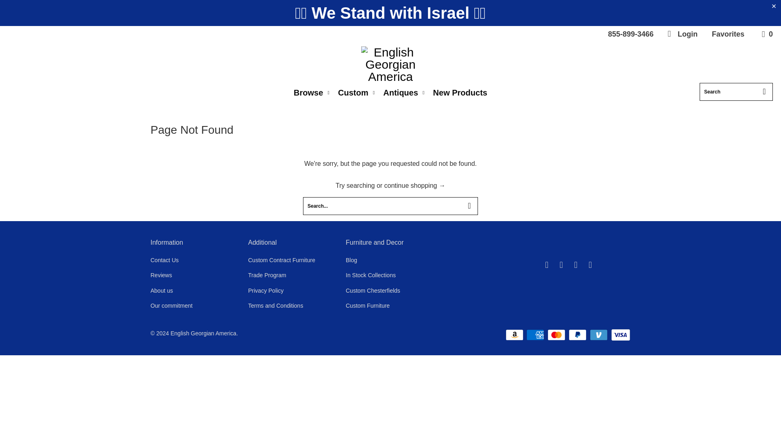 This screenshot has width=781, height=439. What do you see at coordinates (620, 335) in the screenshot?
I see `Visa` at bounding box center [620, 335].